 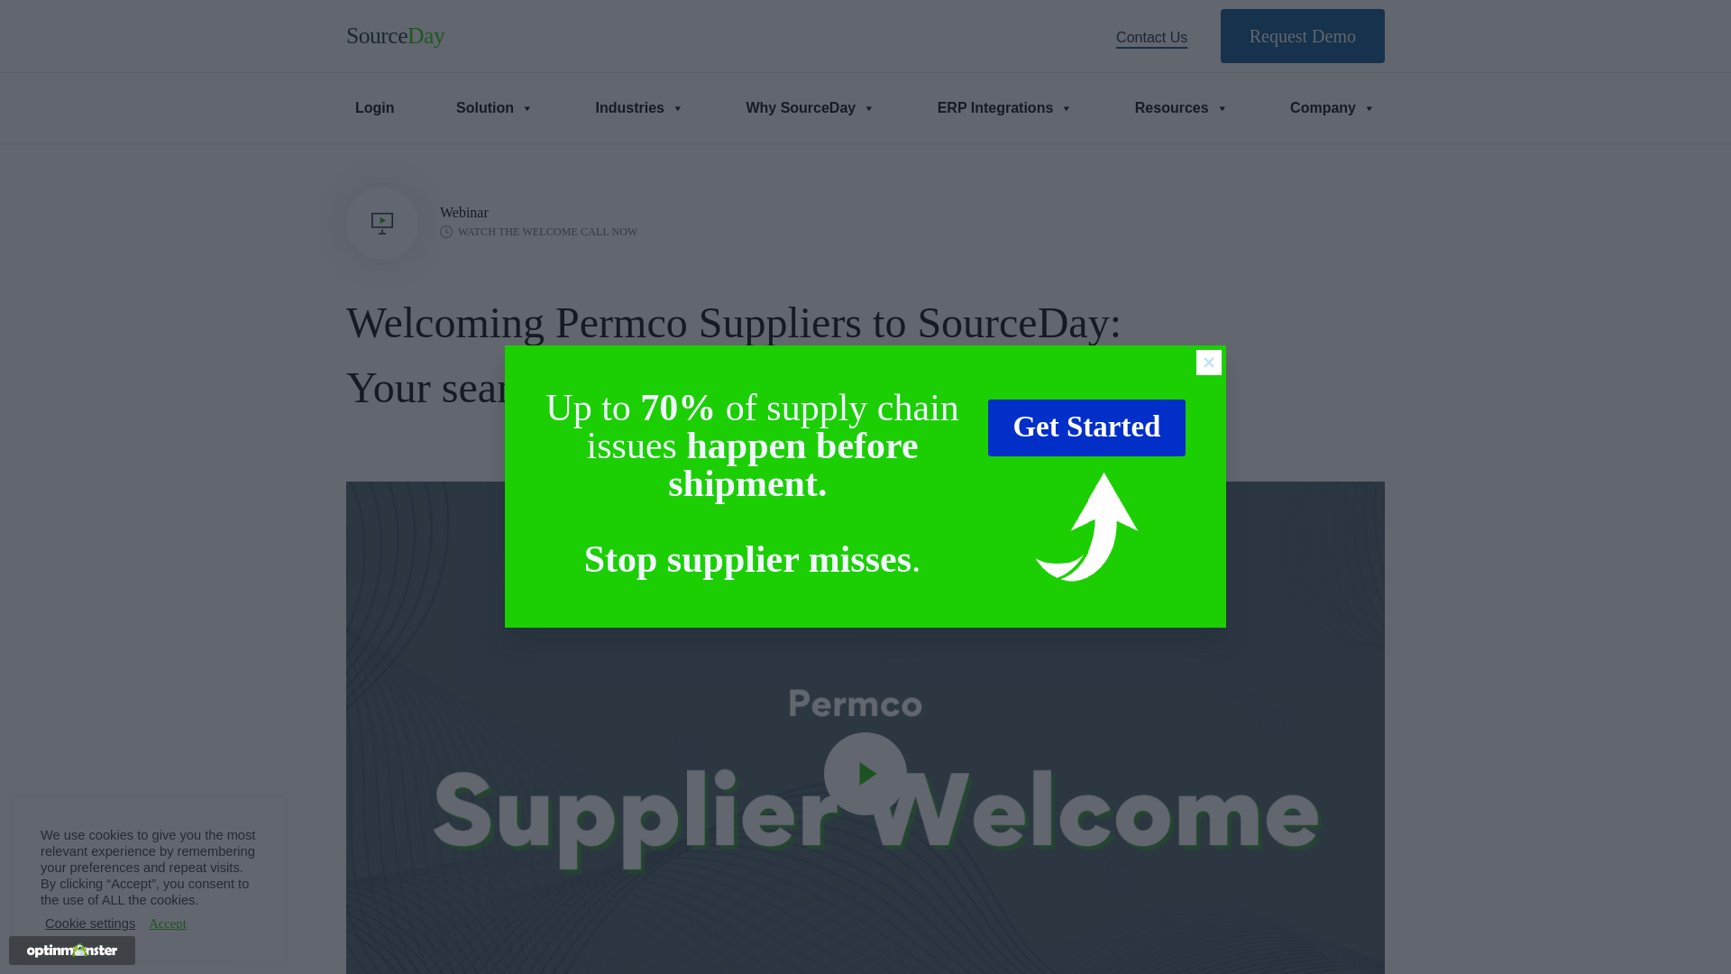 What do you see at coordinates (811, 108) in the screenshot?
I see `Why SourceDay` at bounding box center [811, 108].